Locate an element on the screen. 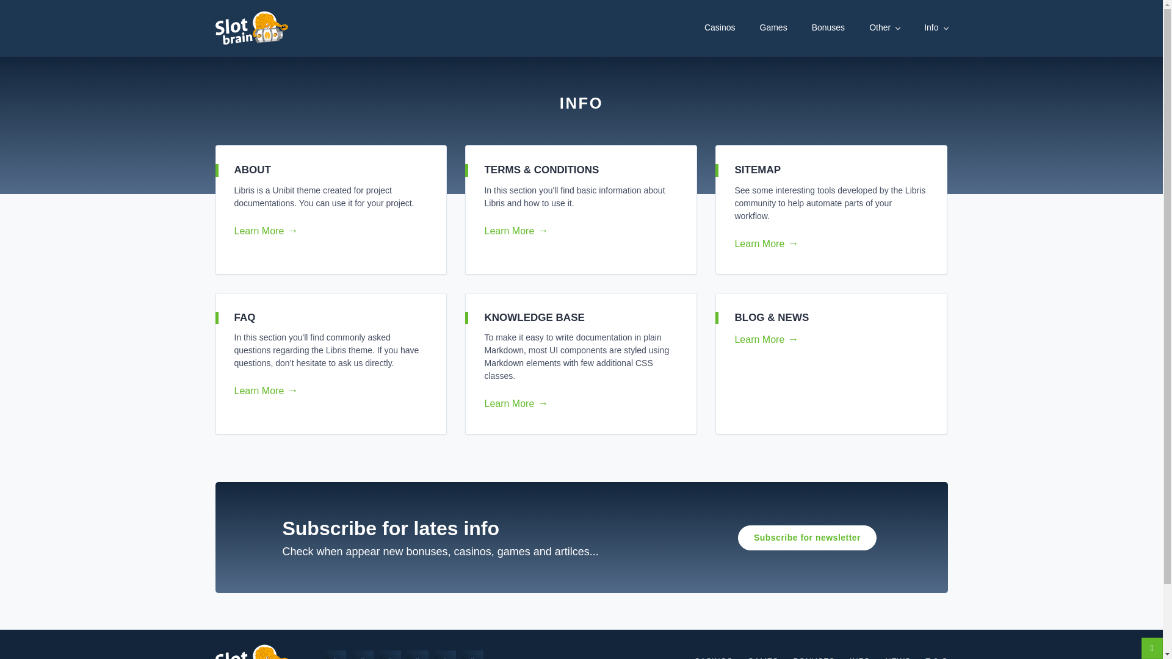 This screenshot has height=659, width=1172. email is located at coordinates (418, 654).